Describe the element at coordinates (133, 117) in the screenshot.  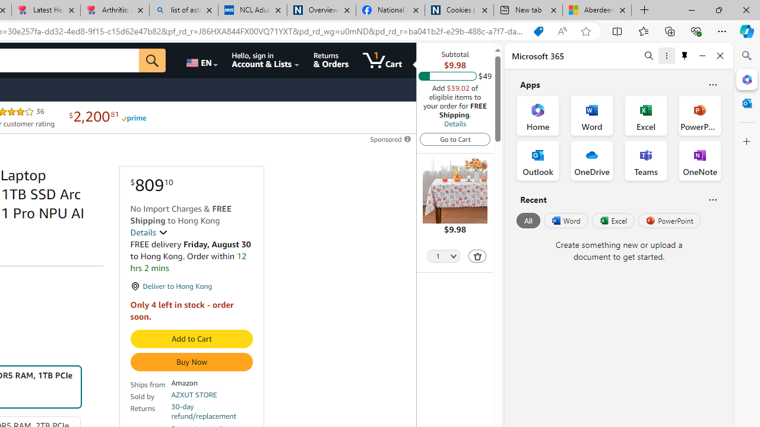
I see `Prime` at that location.